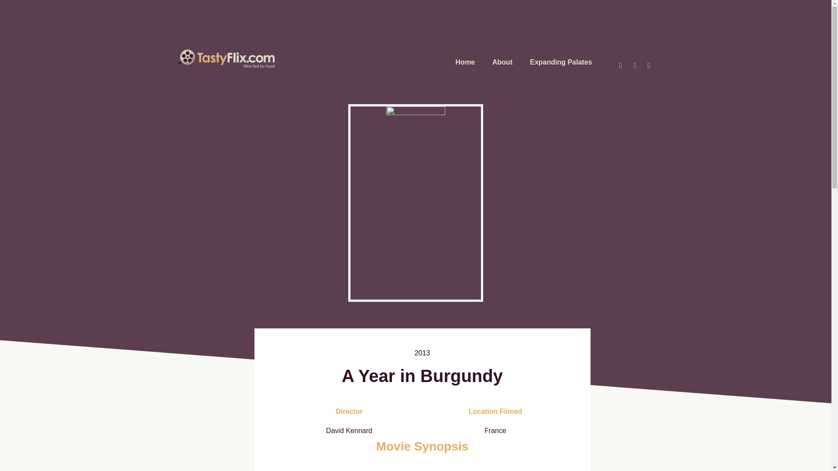 This screenshot has height=471, width=838. Describe the element at coordinates (561, 62) in the screenshot. I see `Expanding Palates` at that location.